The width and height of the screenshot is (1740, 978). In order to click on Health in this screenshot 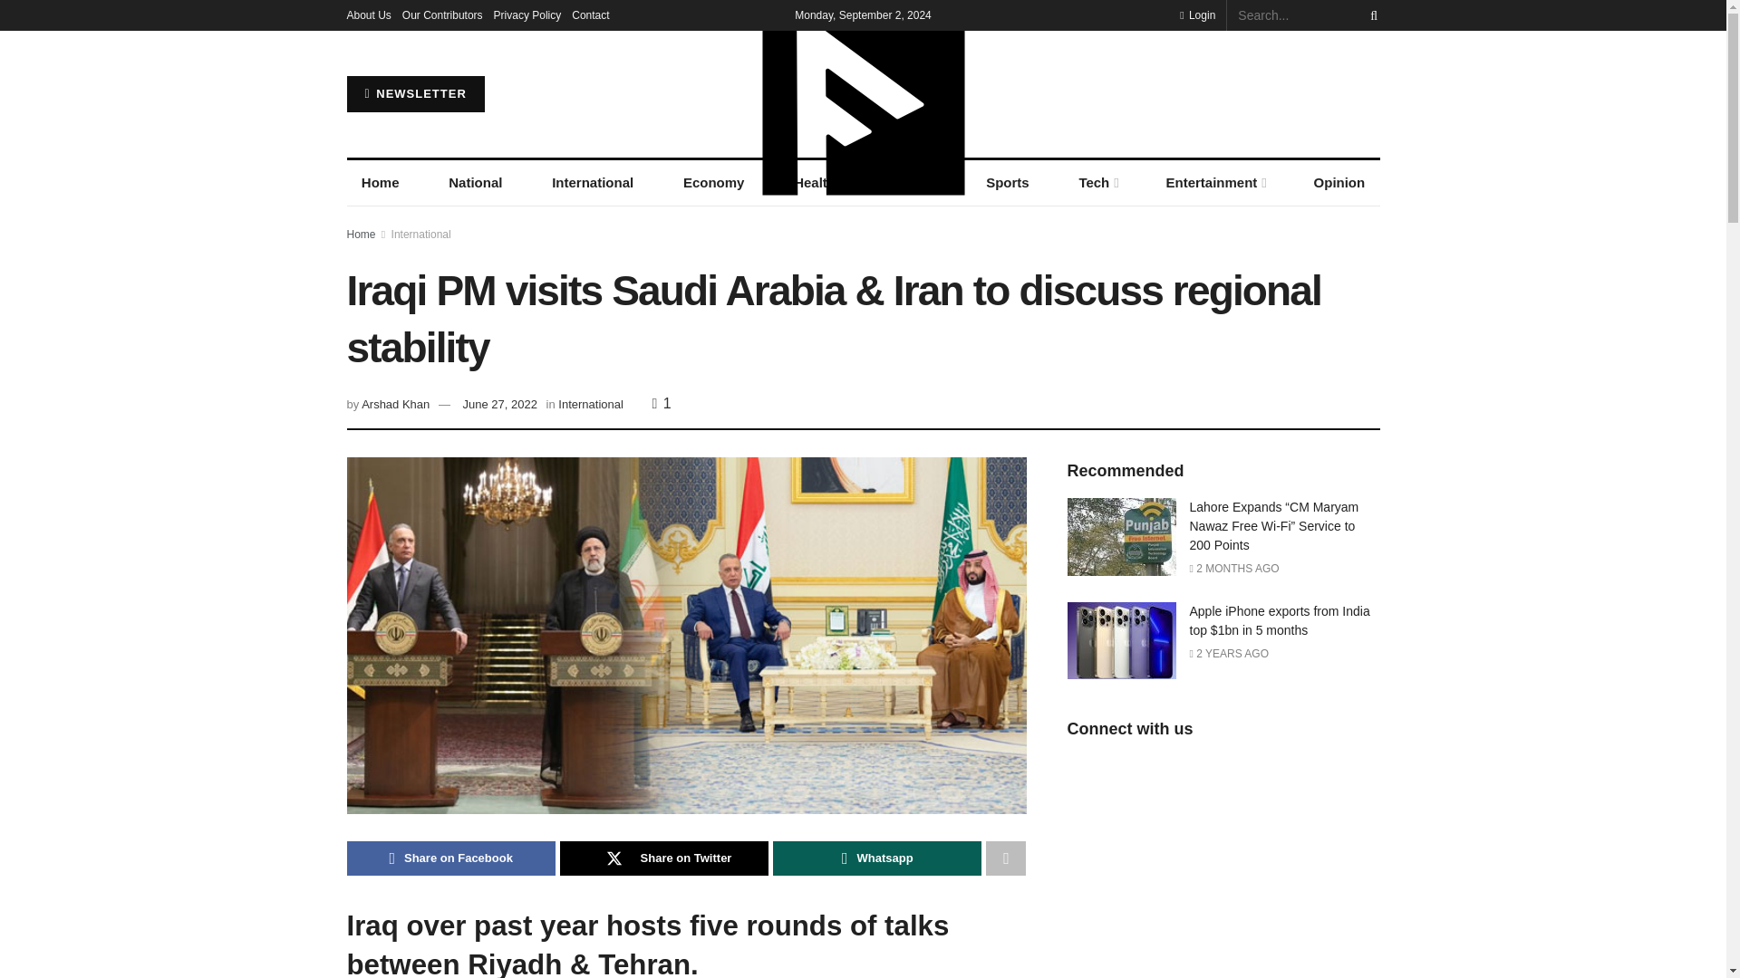, I will do `click(815, 183)`.